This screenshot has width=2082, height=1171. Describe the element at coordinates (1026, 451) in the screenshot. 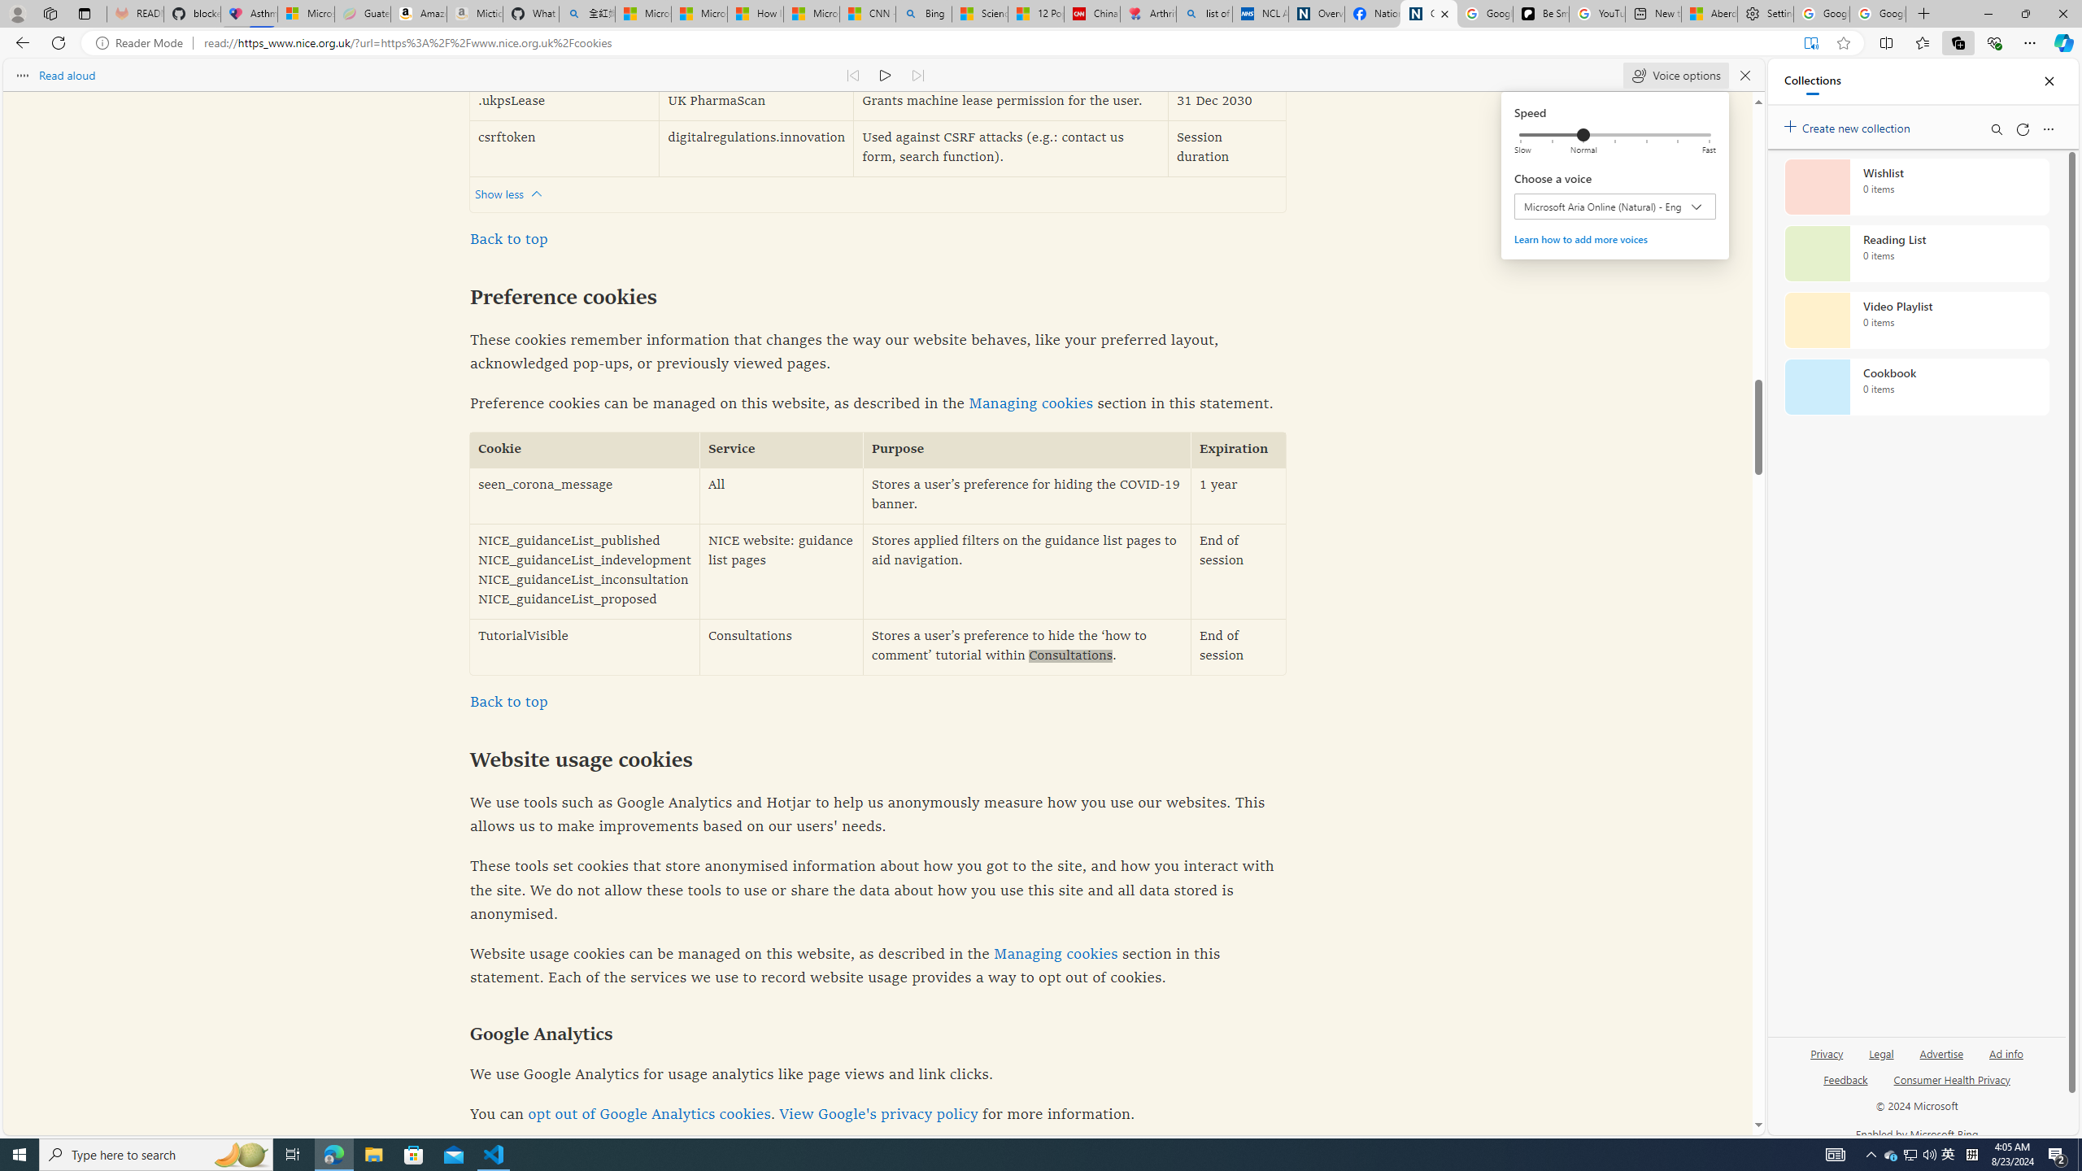

I see `Purpose` at that location.